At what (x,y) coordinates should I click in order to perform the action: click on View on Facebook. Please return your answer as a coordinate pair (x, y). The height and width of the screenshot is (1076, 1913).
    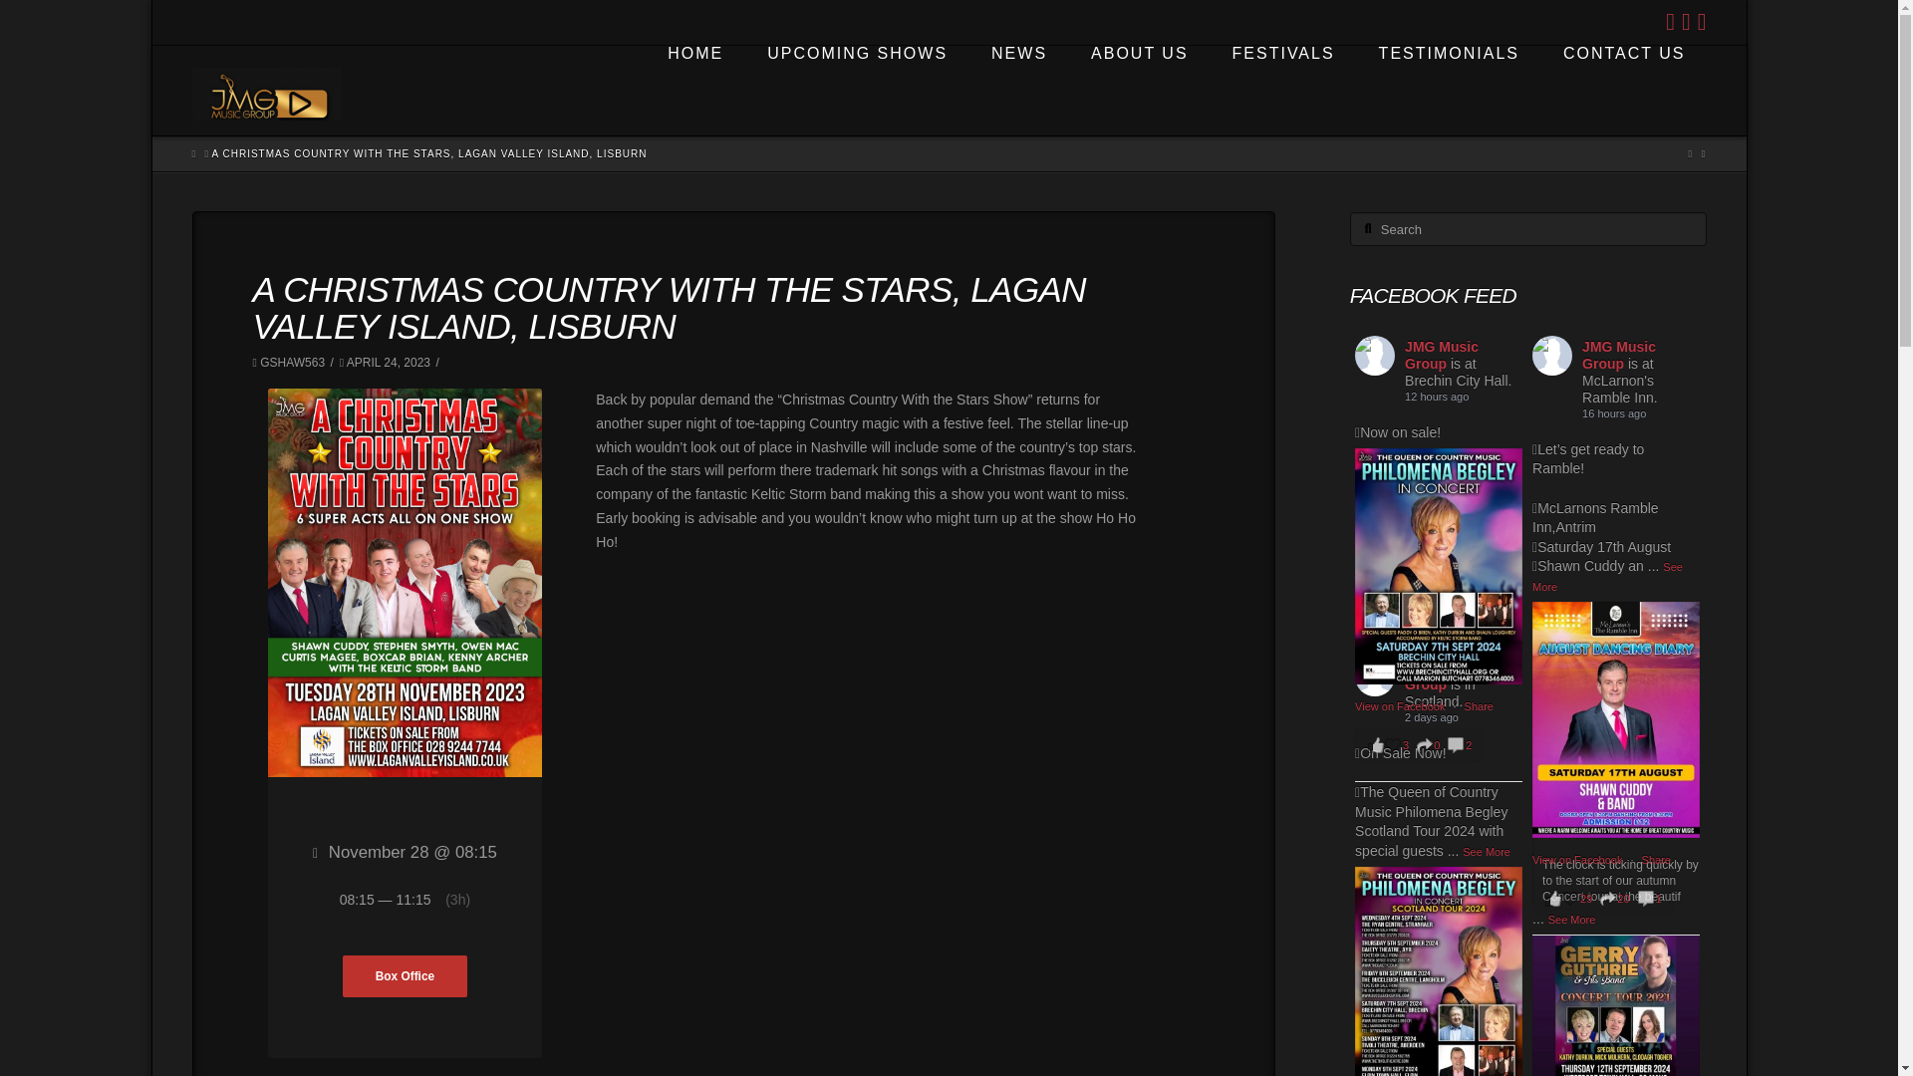
    Looking at the image, I should click on (1401, 705).